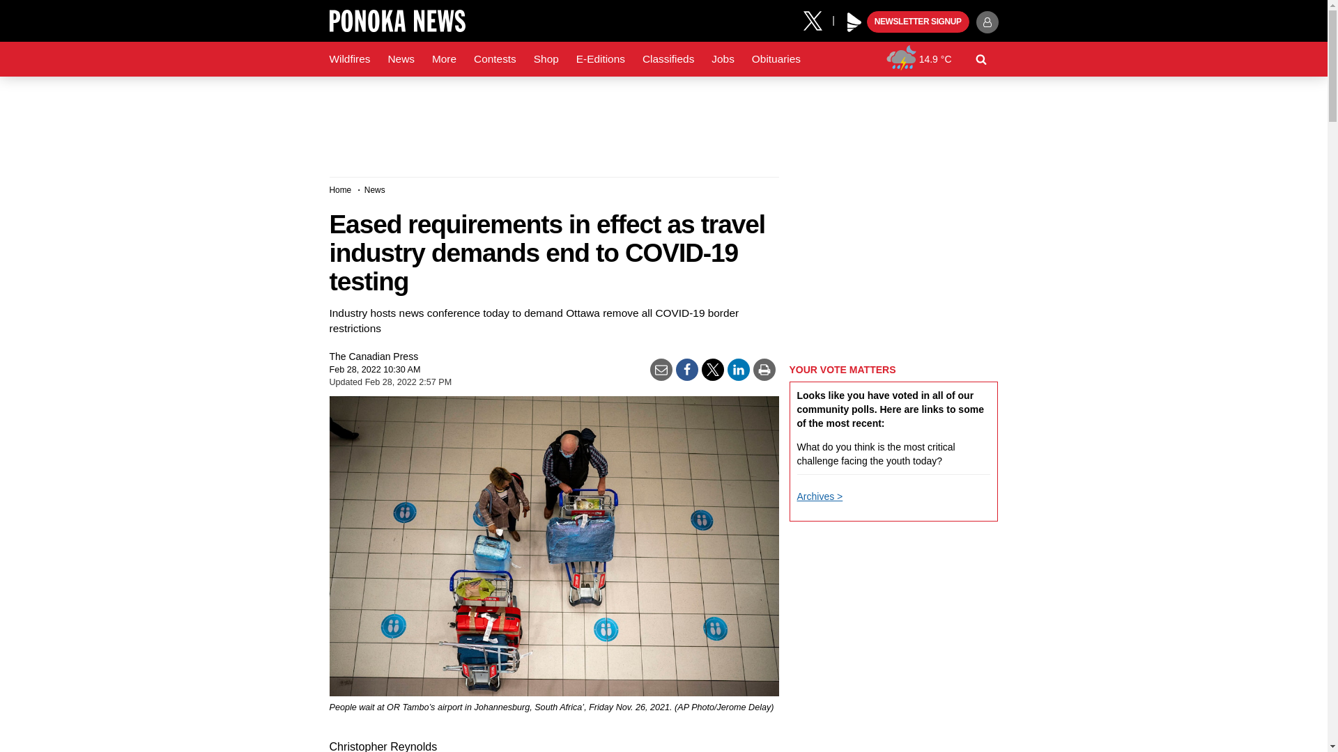 The image size is (1338, 752). I want to click on X, so click(817, 19).